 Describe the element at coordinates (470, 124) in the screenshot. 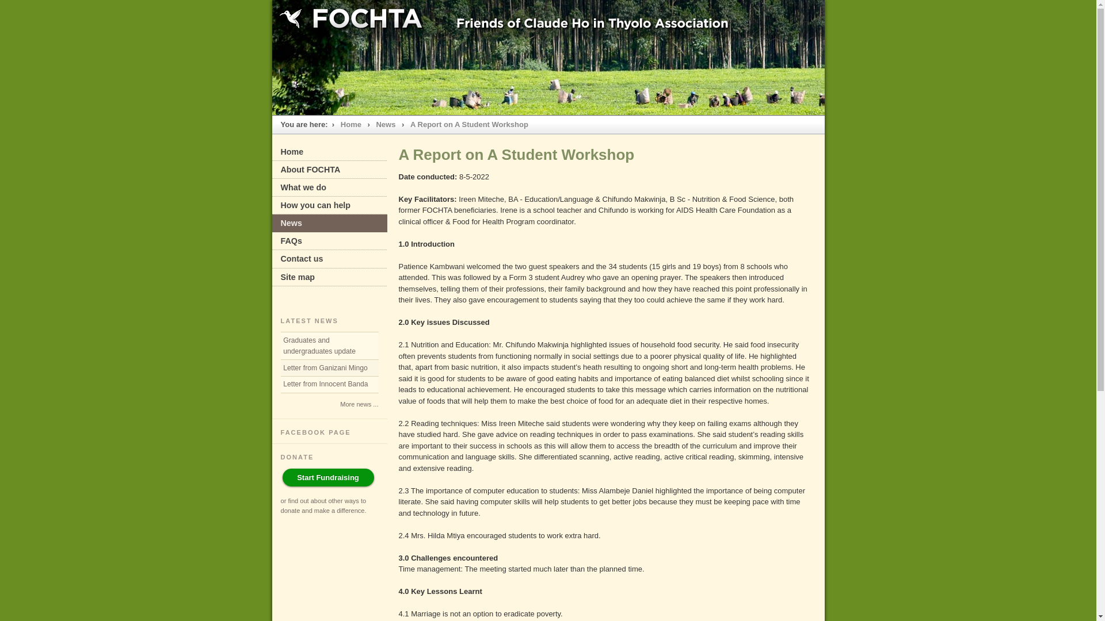

I see `A Report on A Student Workshop` at that location.